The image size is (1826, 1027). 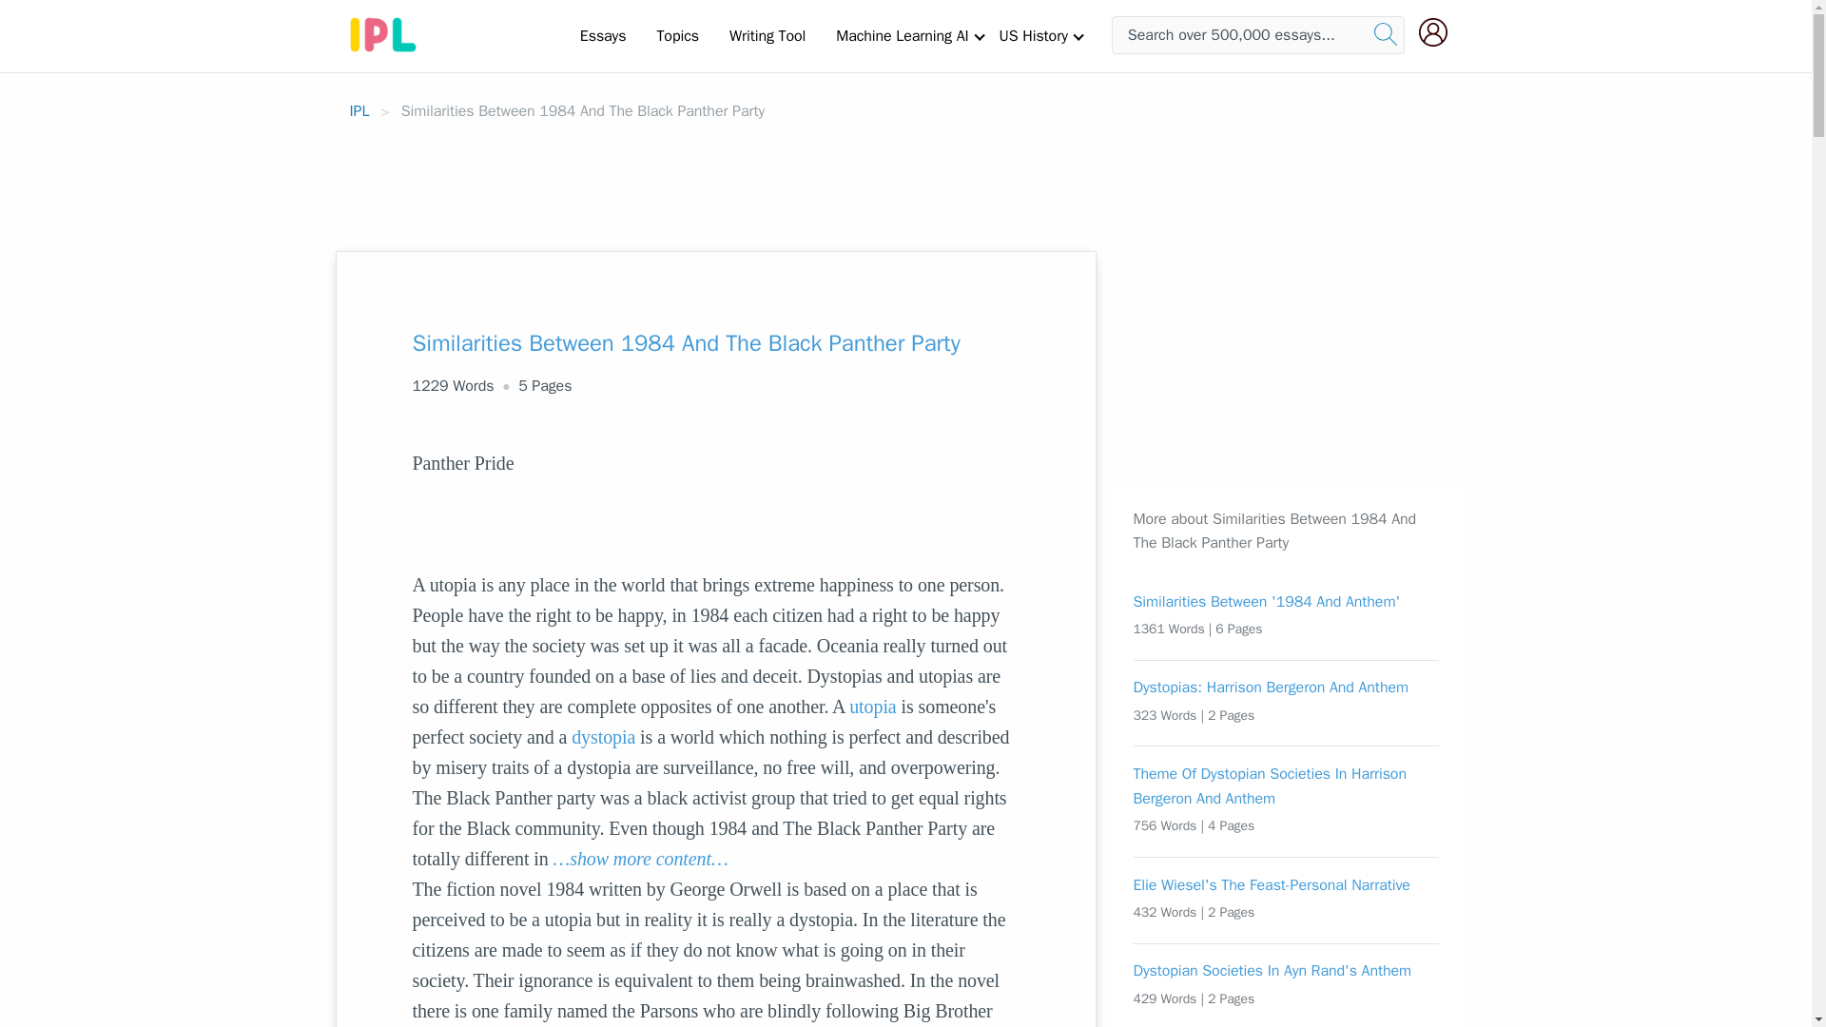 I want to click on utopia, so click(x=872, y=706).